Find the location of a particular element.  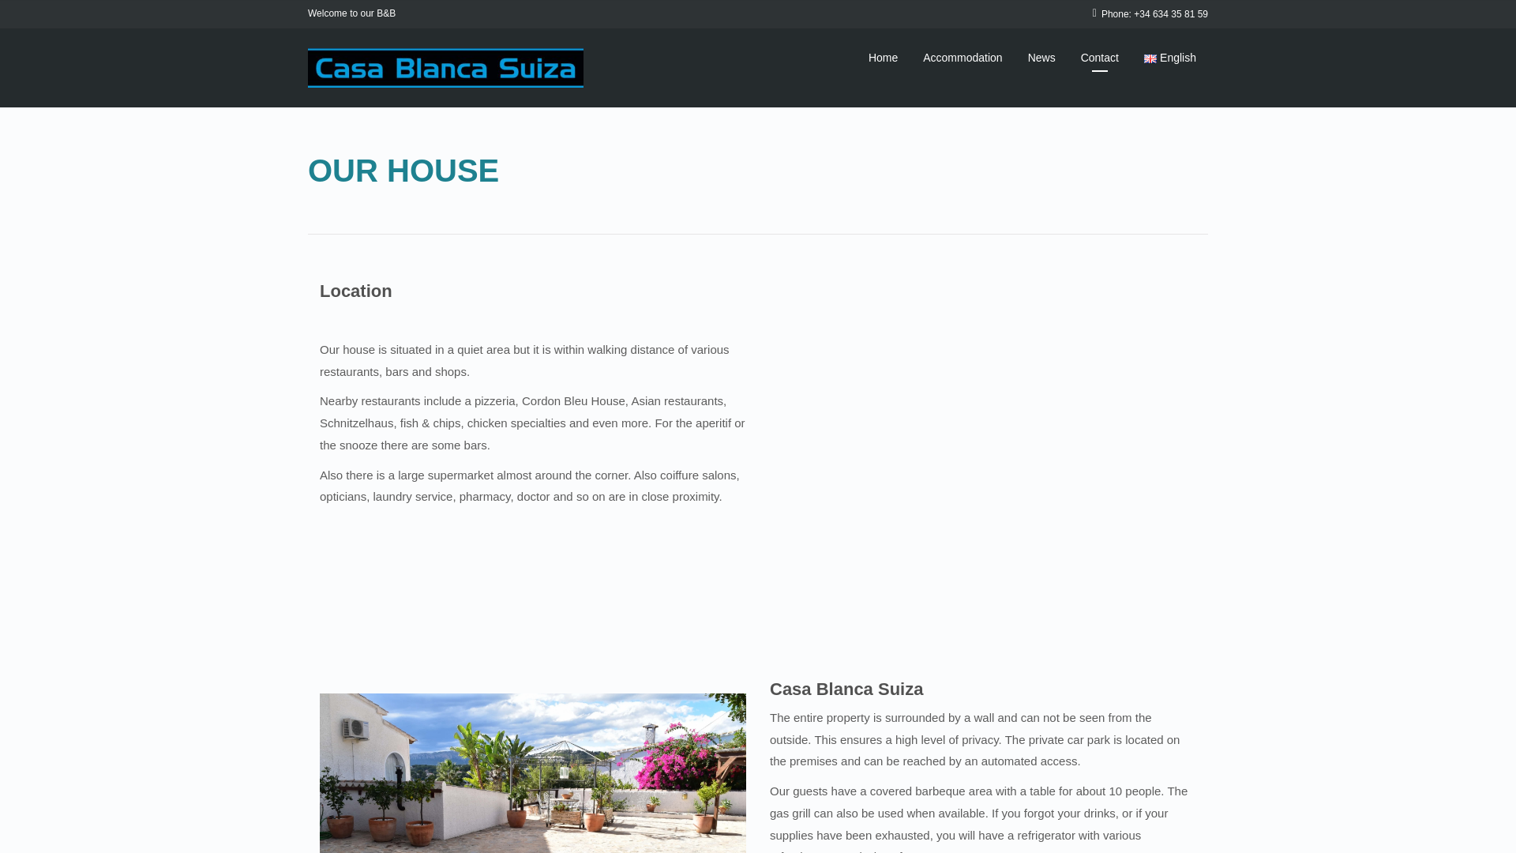

Accommodation is located at coordinates (963, 57).